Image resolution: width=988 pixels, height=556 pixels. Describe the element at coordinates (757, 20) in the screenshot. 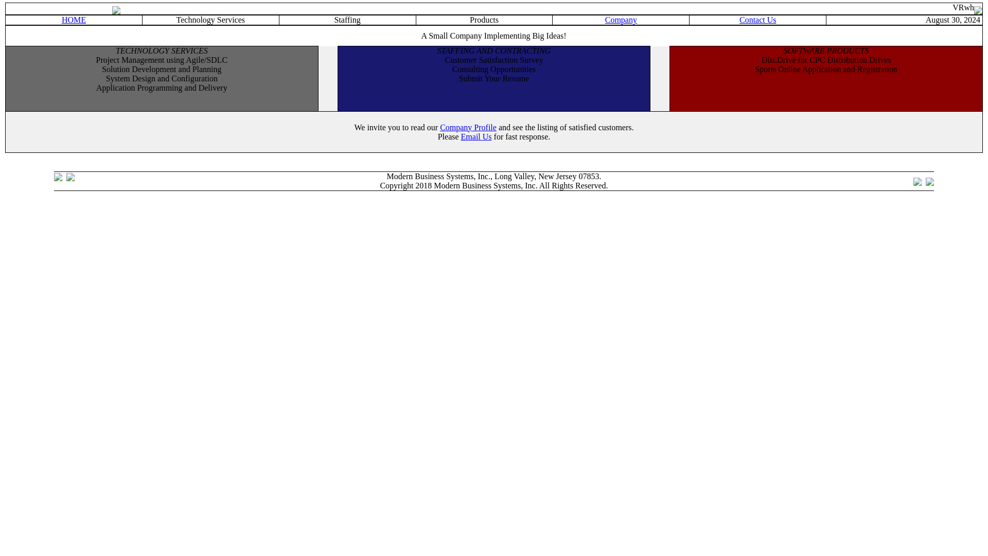

I see `Contact Us` at that location.